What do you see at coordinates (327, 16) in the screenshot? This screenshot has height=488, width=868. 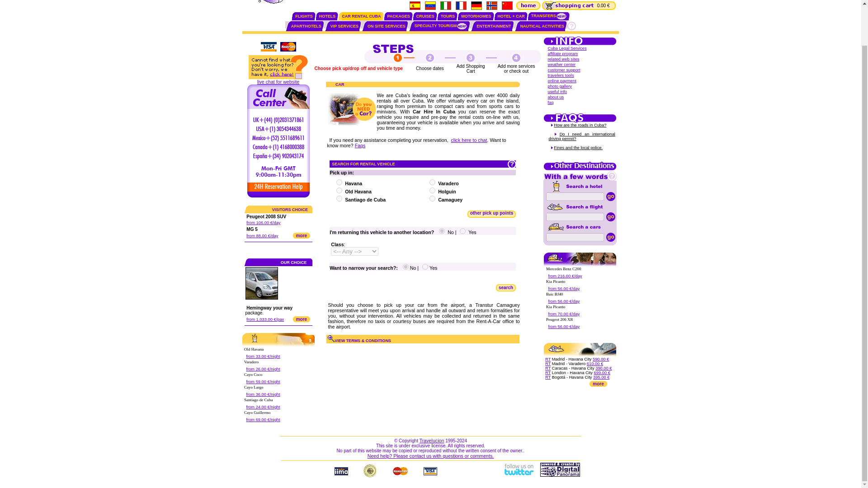 I see `HOTELS` at bounding box center [327, 16].